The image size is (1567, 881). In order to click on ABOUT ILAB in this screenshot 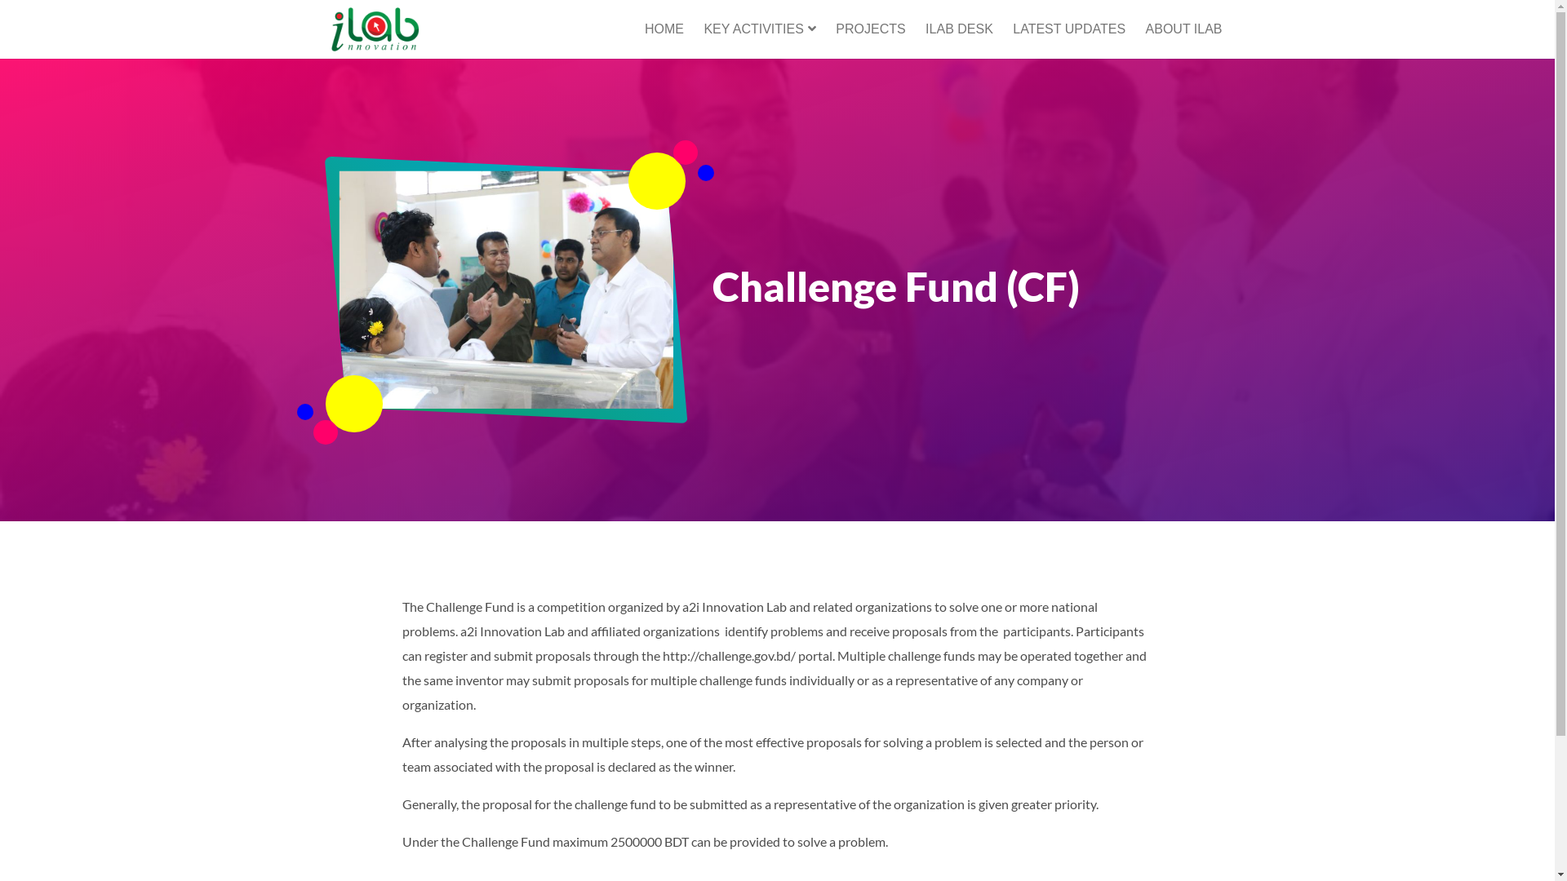, I will do `click(1184, 29)`.